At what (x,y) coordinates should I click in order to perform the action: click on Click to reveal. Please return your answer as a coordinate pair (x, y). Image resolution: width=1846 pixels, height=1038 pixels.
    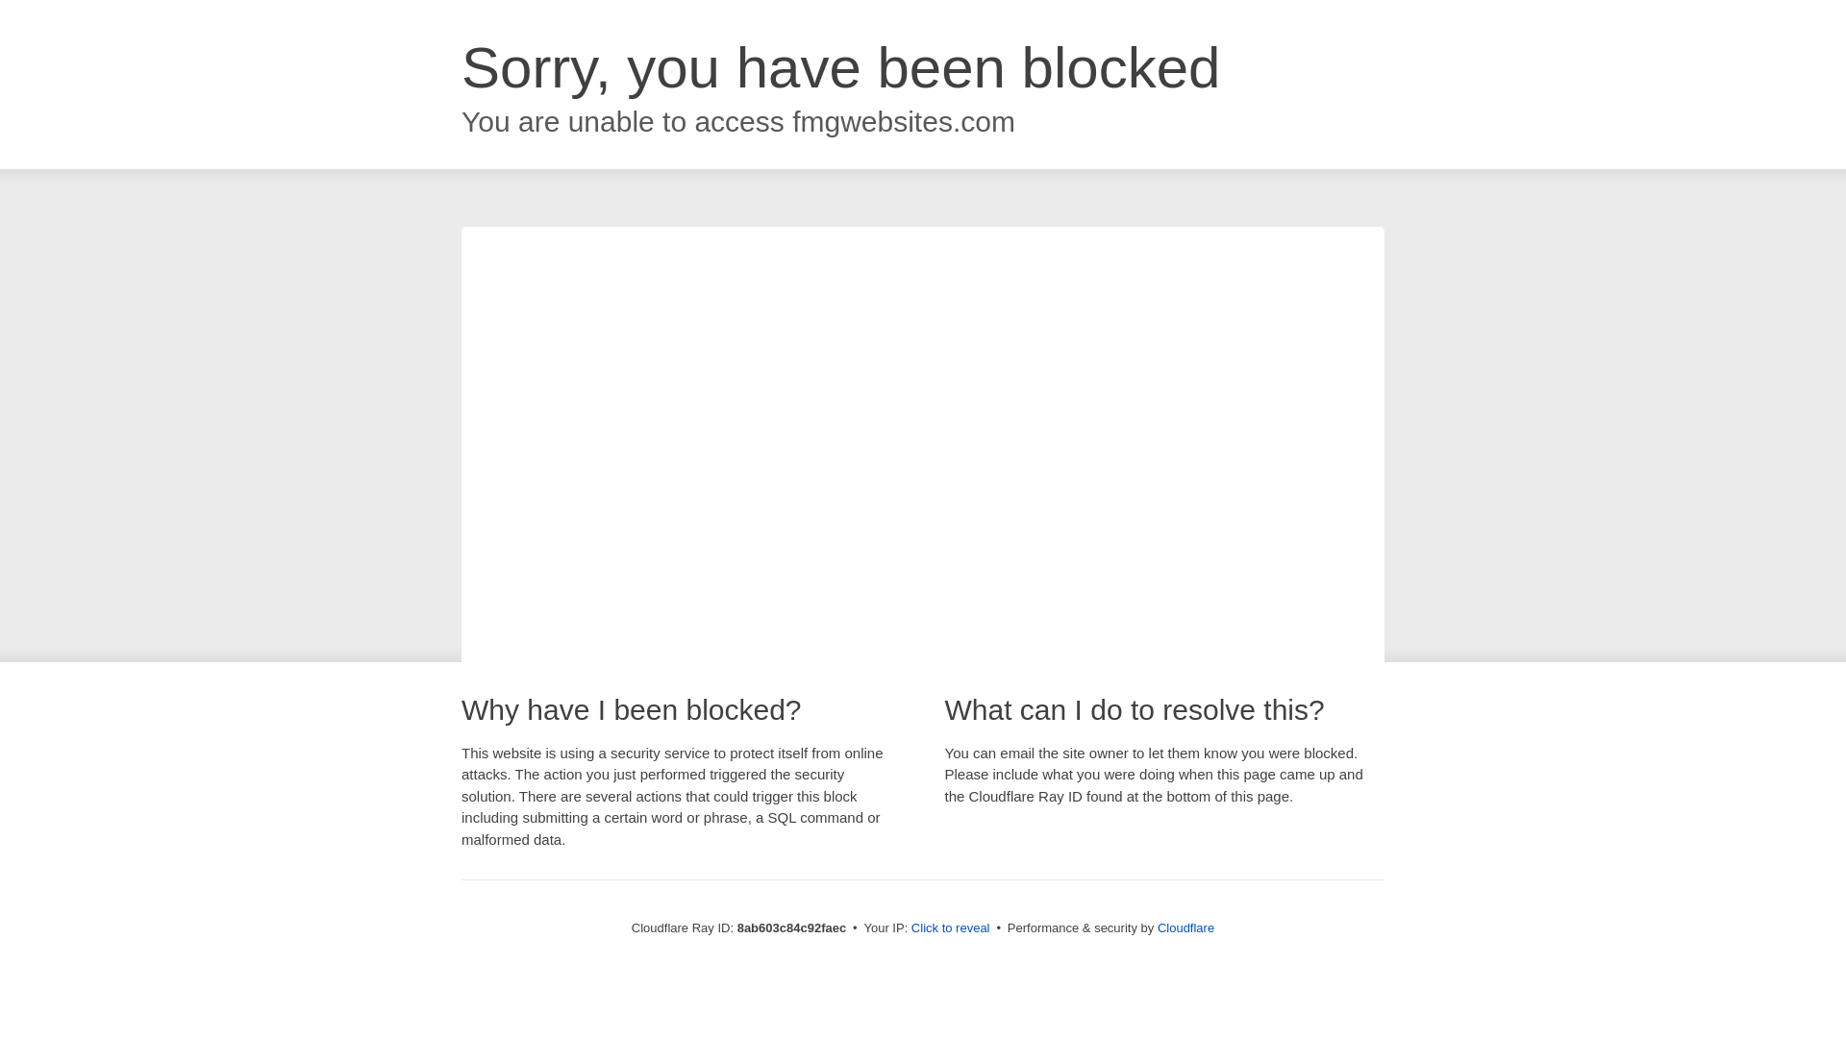
    Looking at the image, I should click on (950, 928).